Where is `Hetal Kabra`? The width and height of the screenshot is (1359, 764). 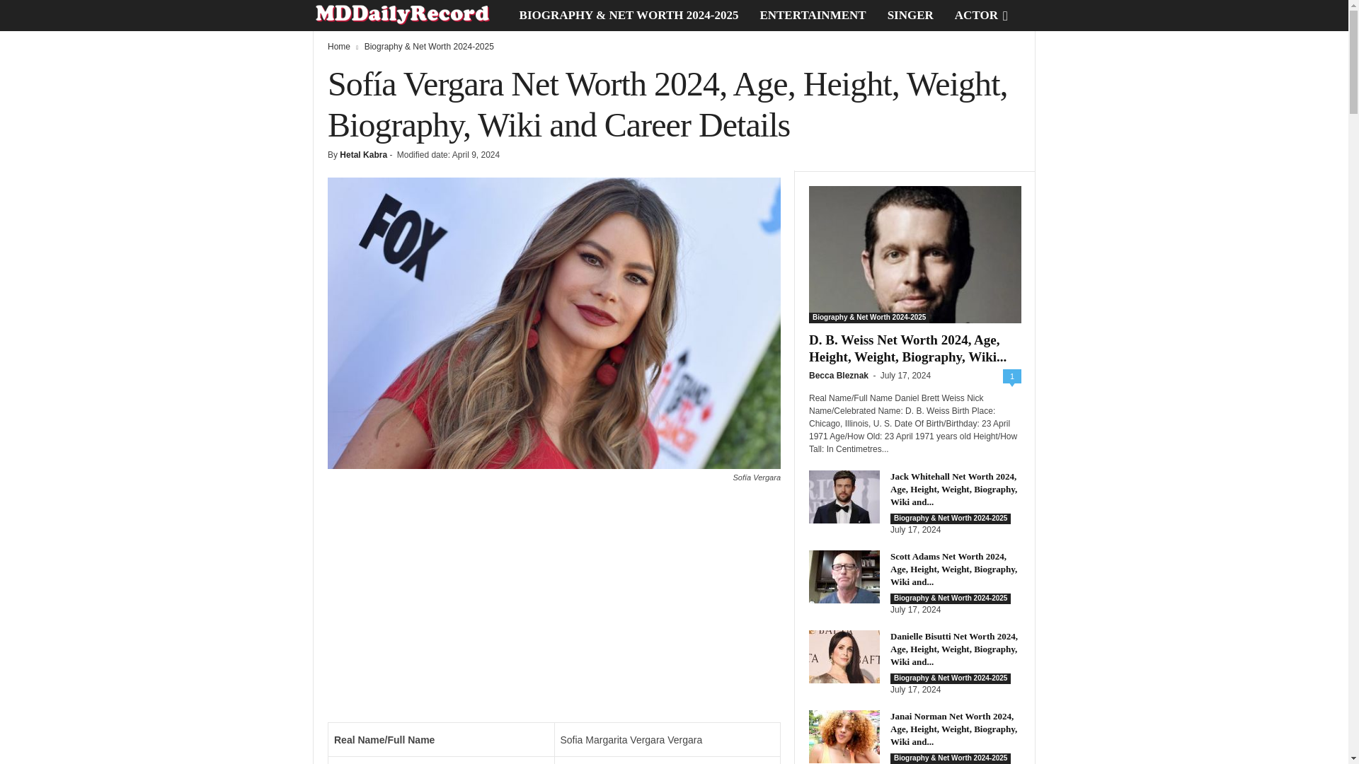
Hetal Kabra is located at coordinates (364, 154).